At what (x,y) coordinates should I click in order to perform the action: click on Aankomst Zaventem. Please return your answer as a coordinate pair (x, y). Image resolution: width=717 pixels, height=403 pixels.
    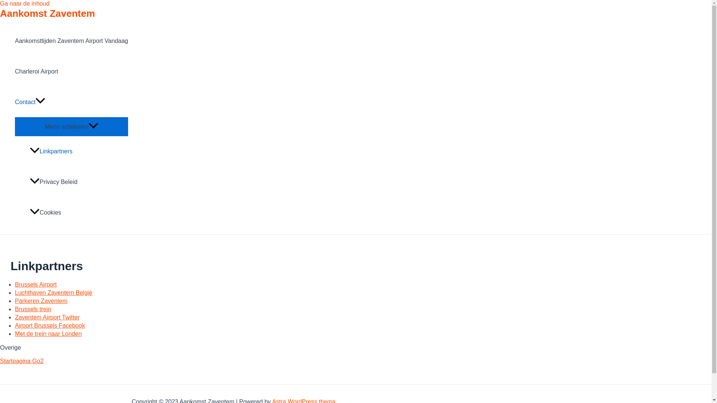
    Looking at the image, I should click on (47, 13).